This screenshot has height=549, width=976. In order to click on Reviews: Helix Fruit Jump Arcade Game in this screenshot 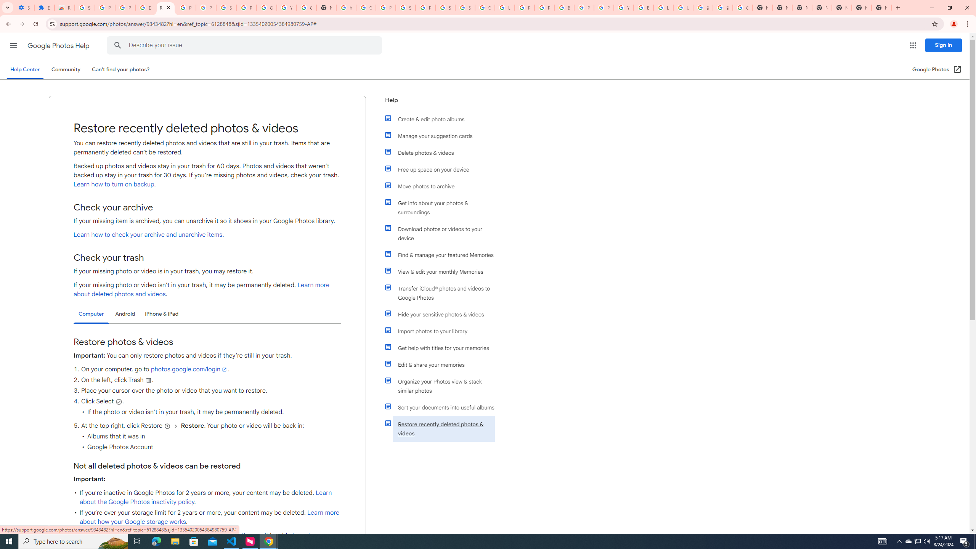, I will do `click(64, 8)`.